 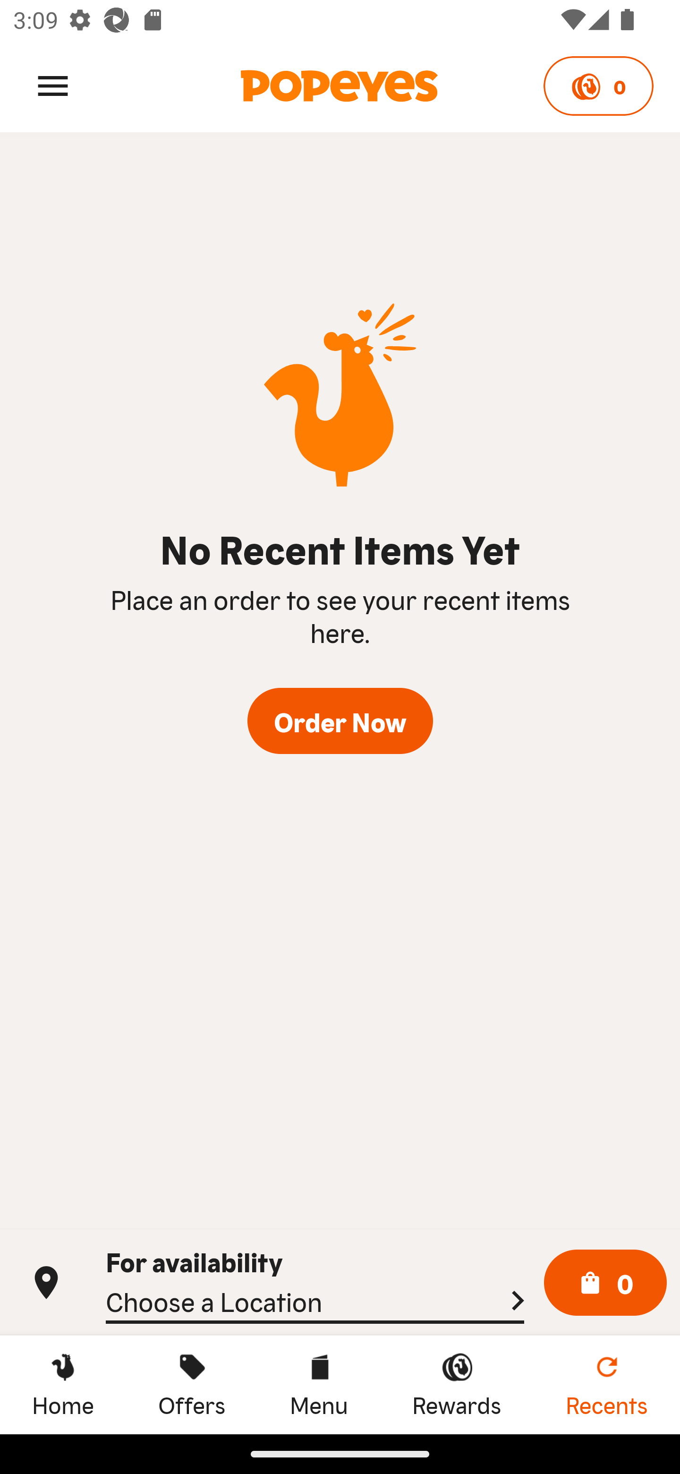 What do you see at coordinates (318, 1384) in the screenshot?
I see `Menu Menu Menu` at bounding box center [318, 1384].